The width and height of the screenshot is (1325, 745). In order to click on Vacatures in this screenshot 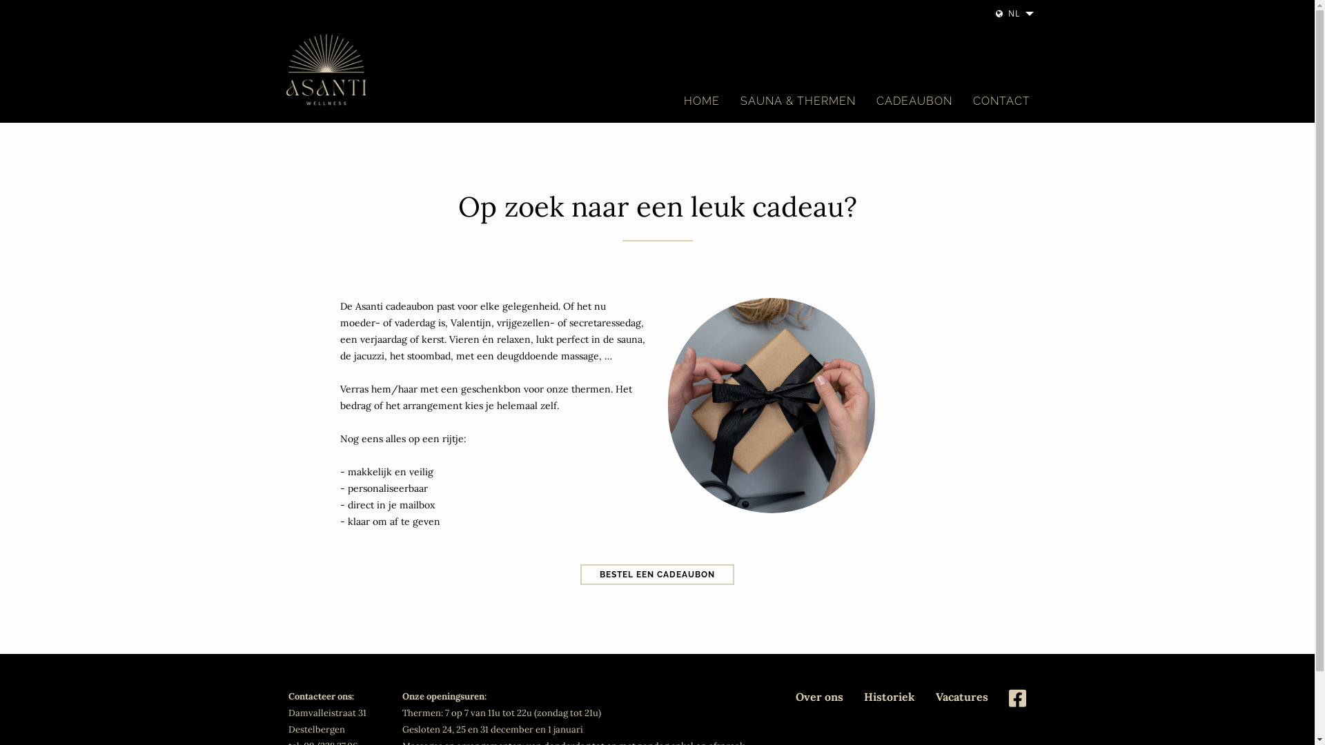, I will do `click(962, 697)`.